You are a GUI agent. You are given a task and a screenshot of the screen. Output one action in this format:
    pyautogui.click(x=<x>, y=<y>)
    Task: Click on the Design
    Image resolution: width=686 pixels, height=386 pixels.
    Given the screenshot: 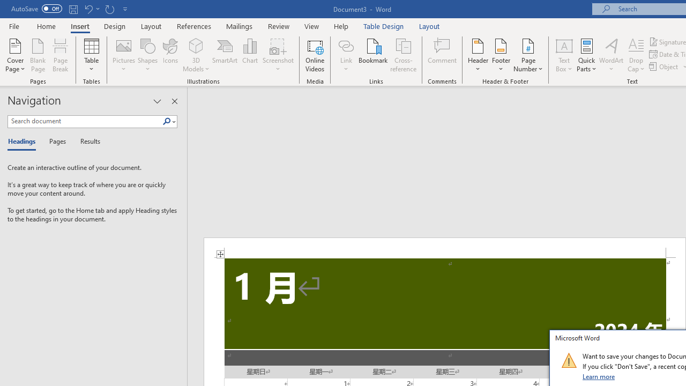 What is the action you would take?
    pyautogui.click(x=115, y=26)
    